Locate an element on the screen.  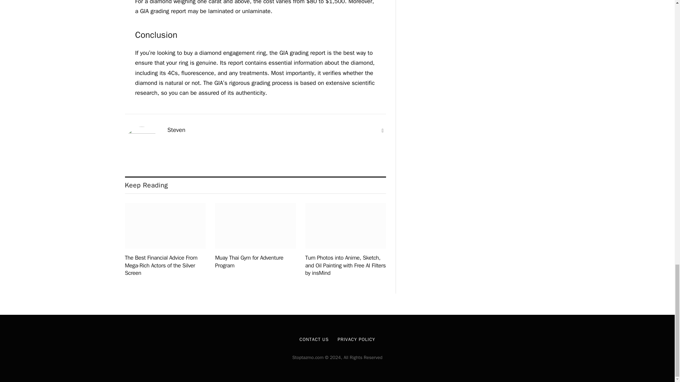
Muay Thai Gym for Adventure Program is located at coordinates (255, 262).